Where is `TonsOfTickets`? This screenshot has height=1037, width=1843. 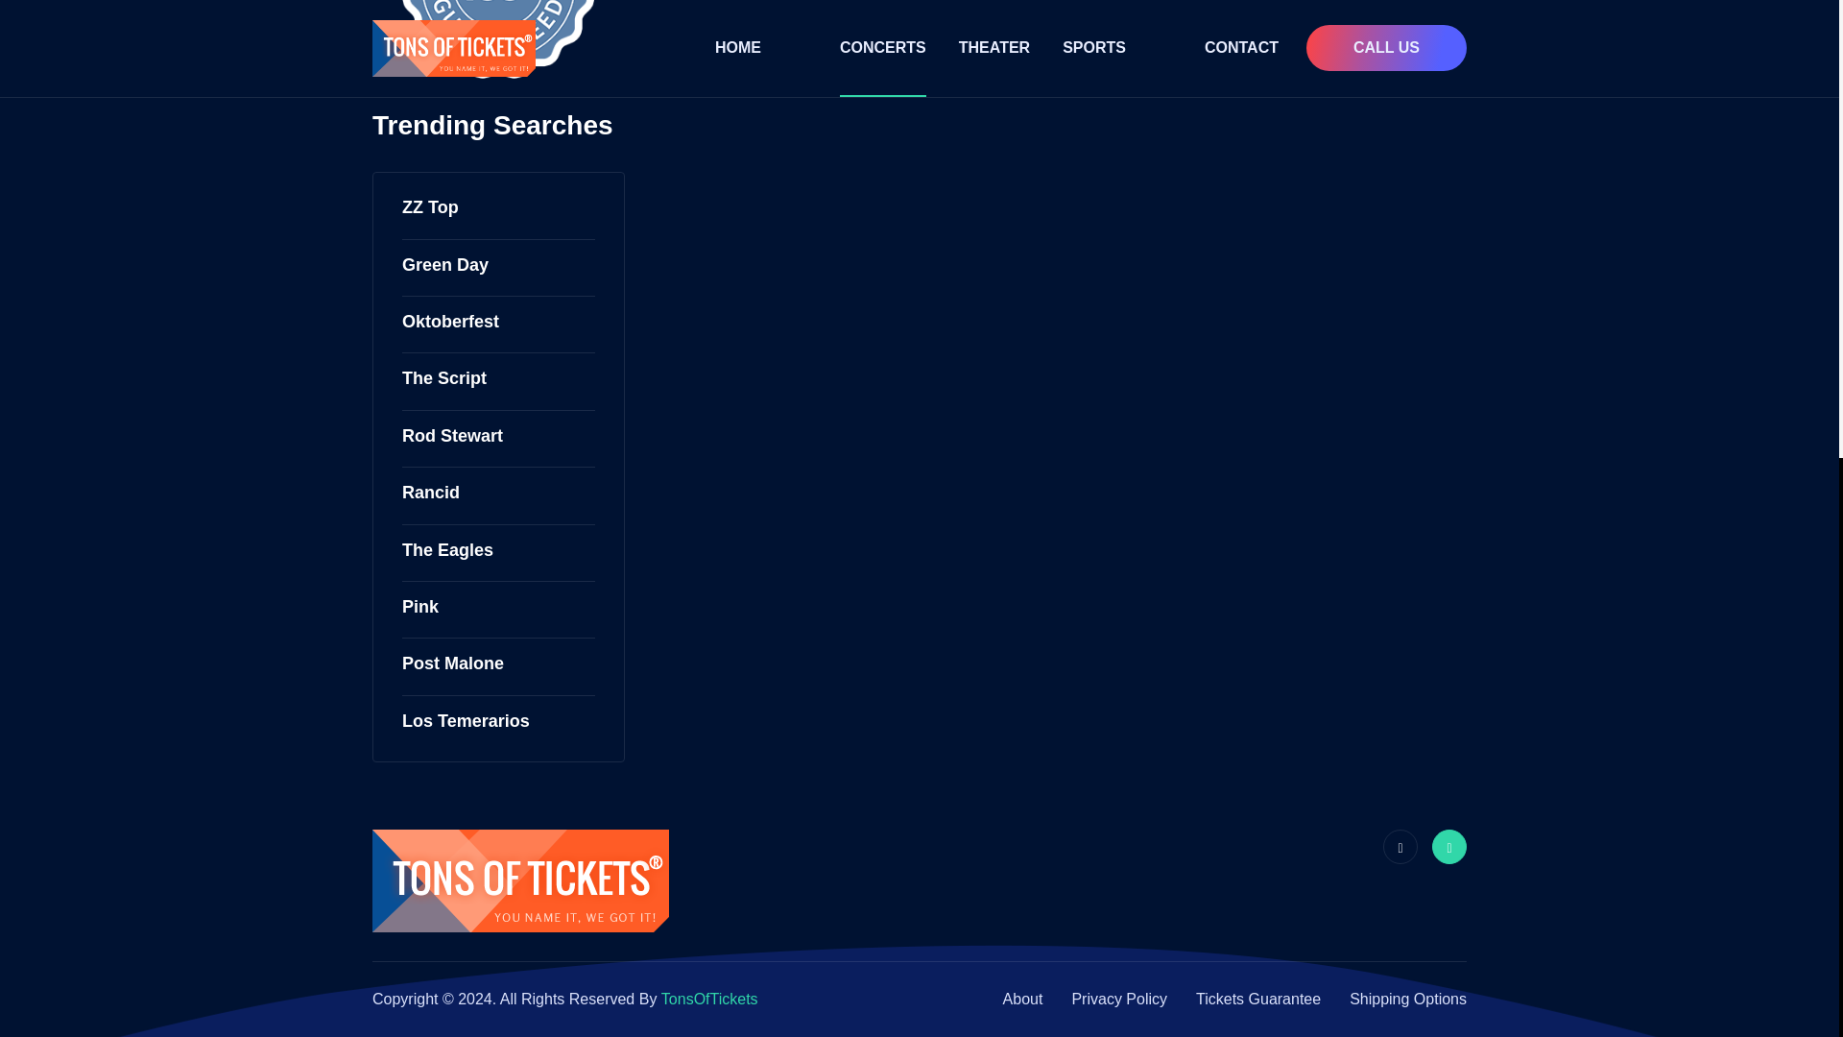 TonsOfTickets is located at coordinates (709, 1000).